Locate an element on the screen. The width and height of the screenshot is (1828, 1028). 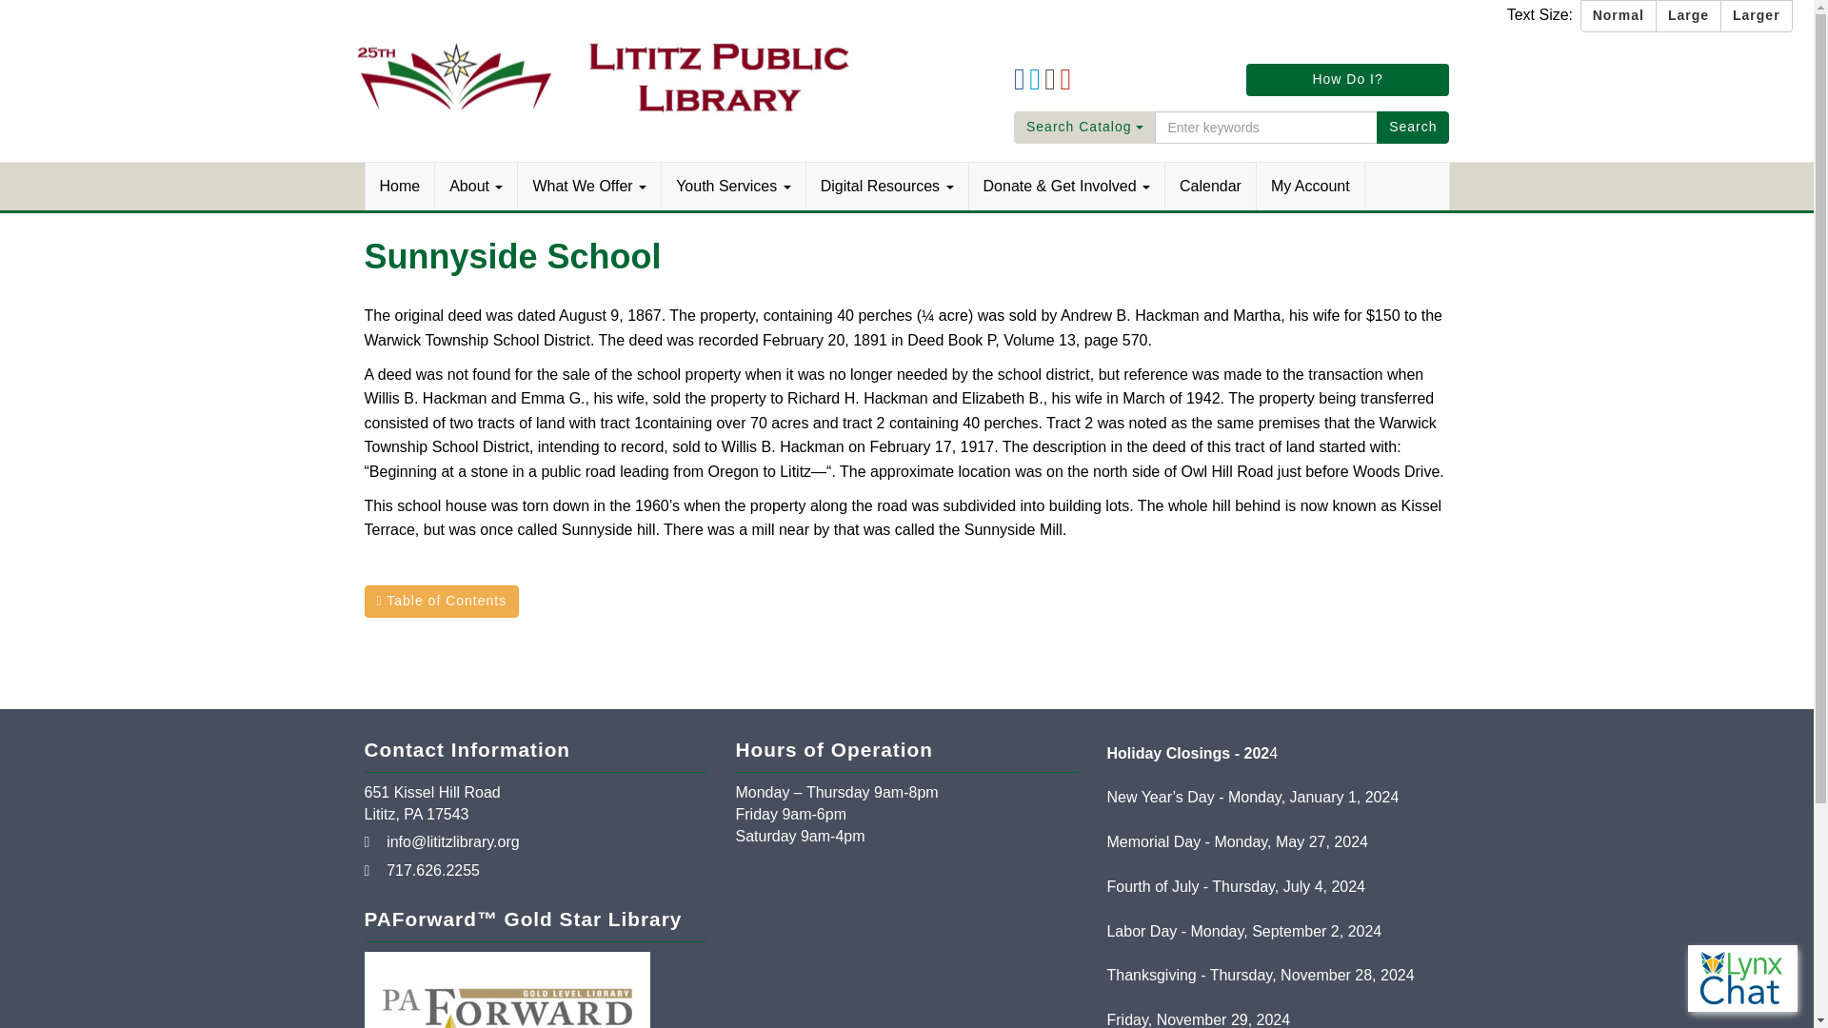
Lititz Public Library is located at coordinates (607, 69).